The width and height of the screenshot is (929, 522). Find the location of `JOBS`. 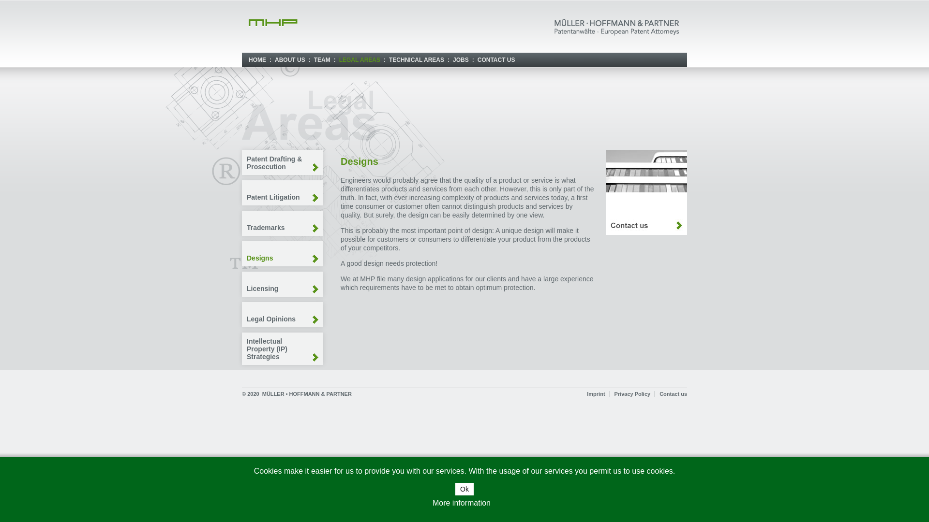

JOBS is located at coordinates (460, 59).